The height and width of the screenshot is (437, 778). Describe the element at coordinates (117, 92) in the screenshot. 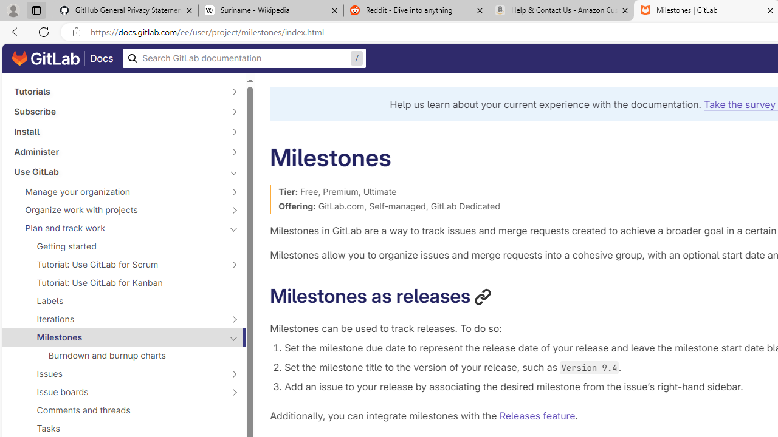

I see `Tutorials` at that location.